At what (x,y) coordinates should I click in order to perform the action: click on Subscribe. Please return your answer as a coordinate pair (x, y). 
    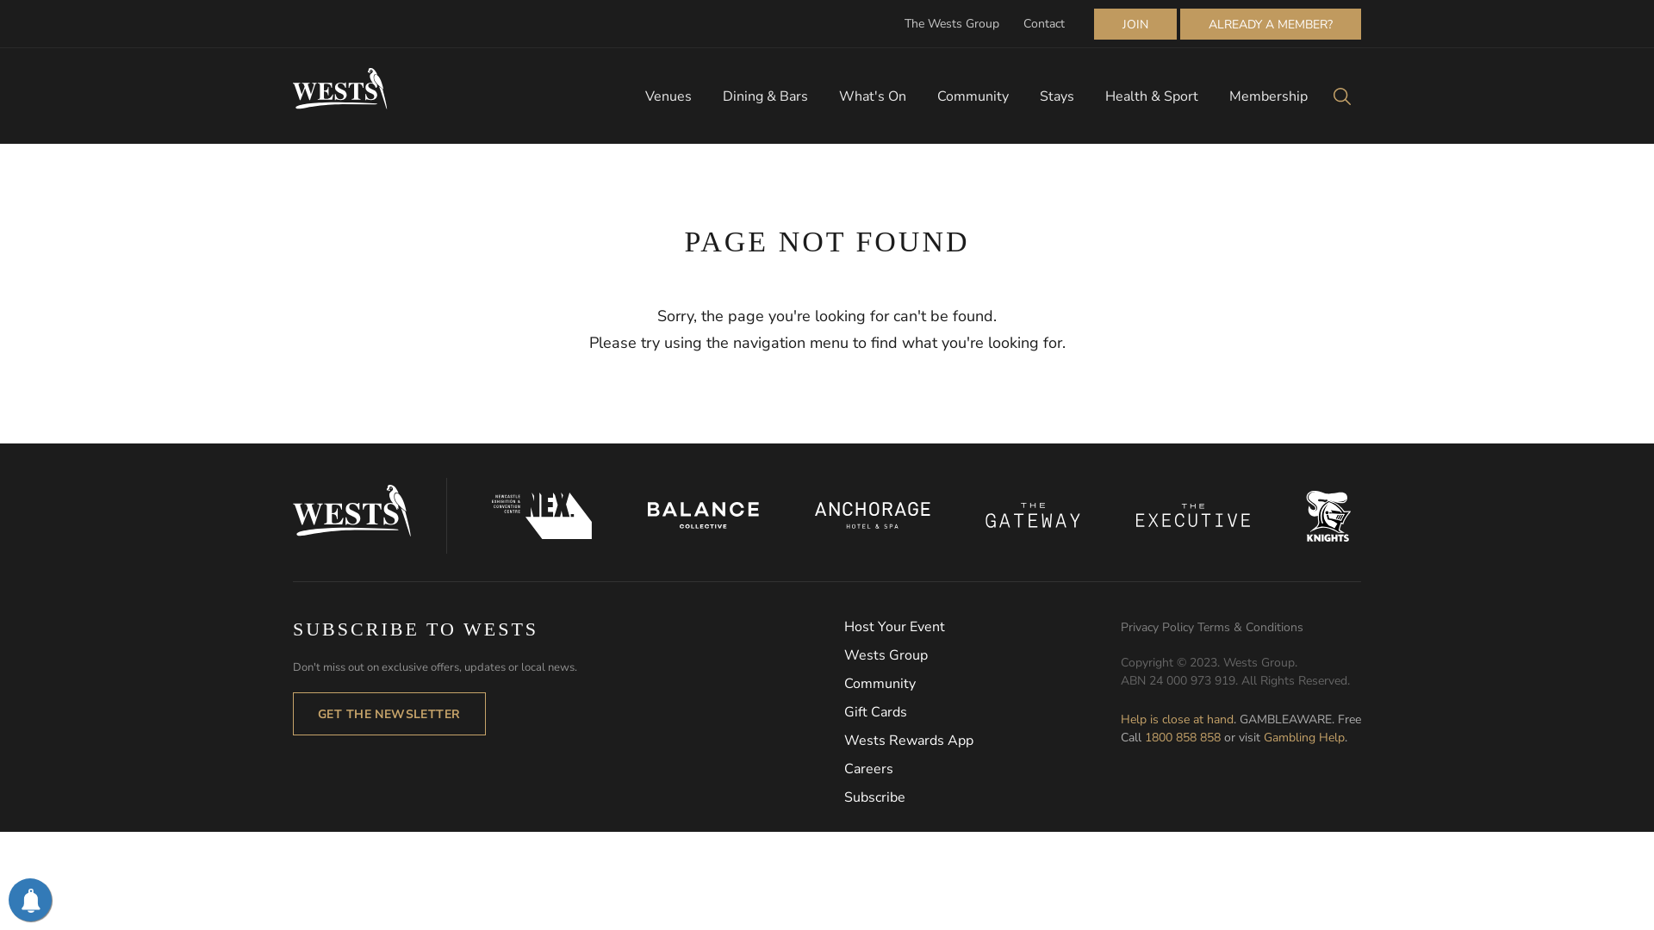
    Looking at the image, I should click on (982, 797).